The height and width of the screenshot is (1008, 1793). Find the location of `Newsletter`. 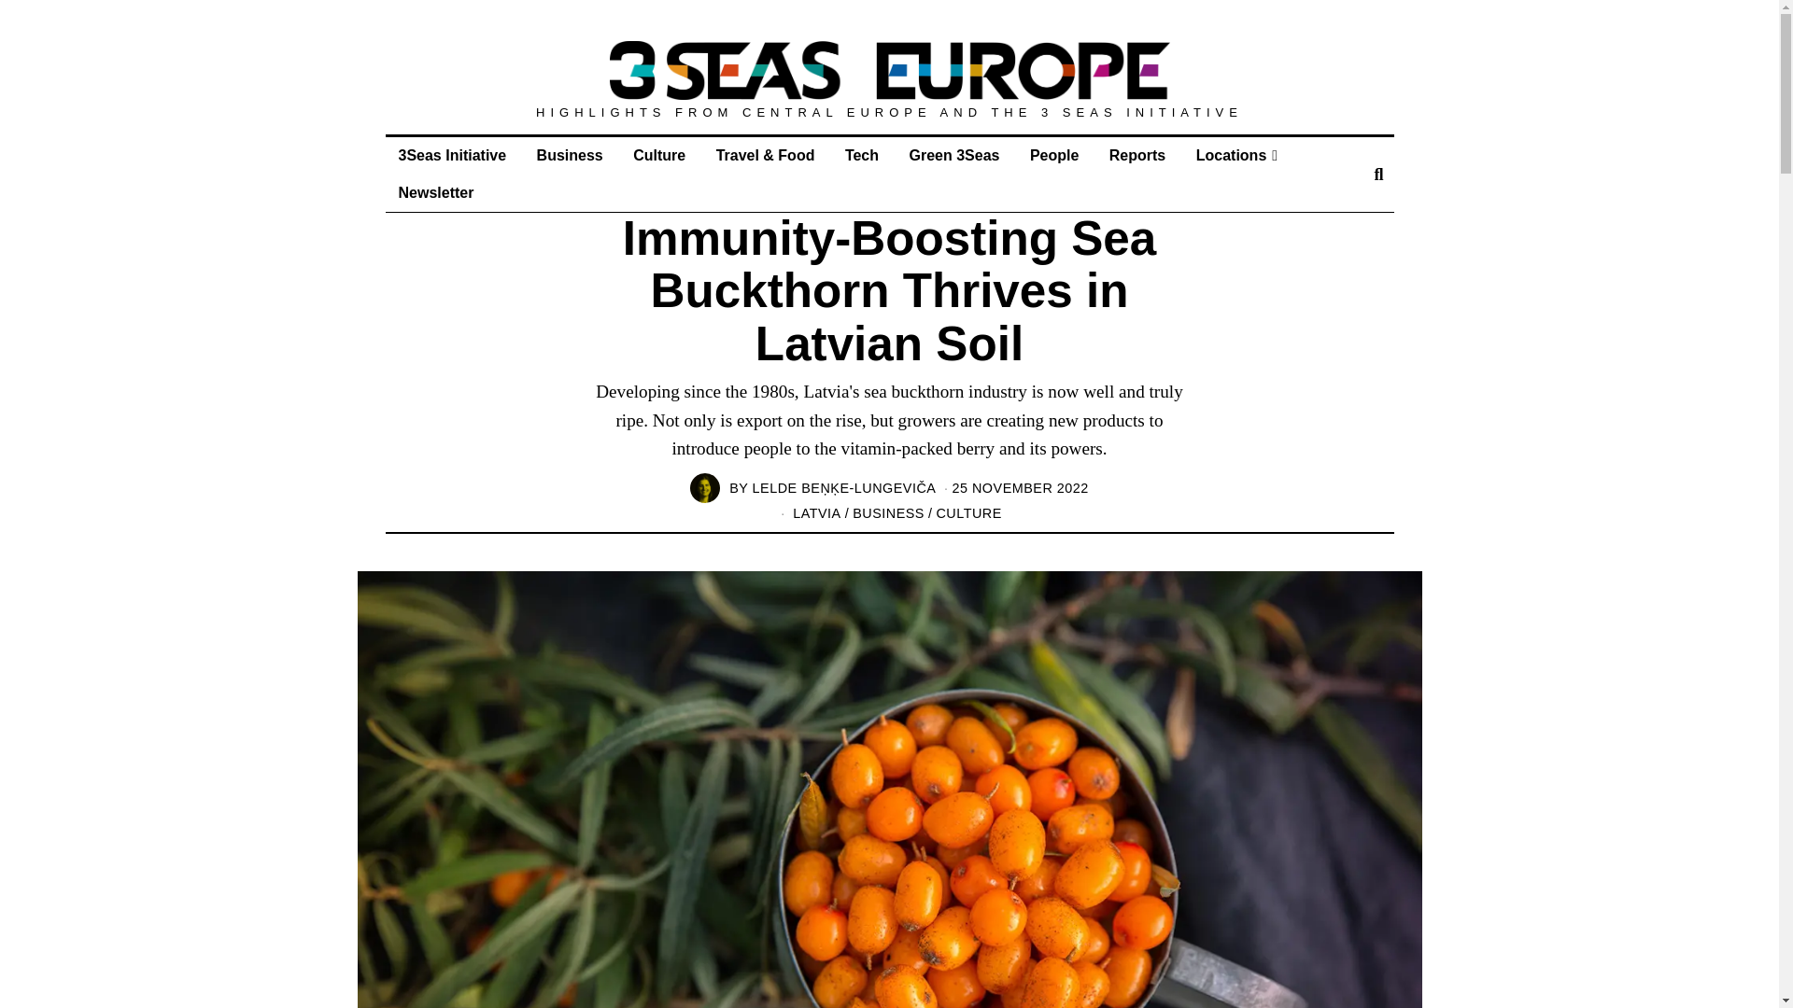

Newsletter is located at coordinates (435, 192).